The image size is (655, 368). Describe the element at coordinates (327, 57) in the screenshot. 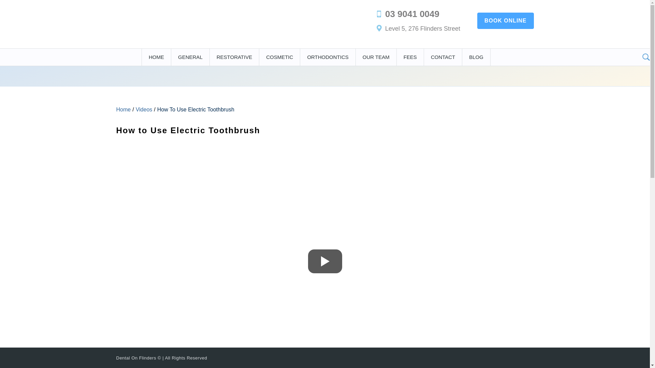

I see `ORTHODONTICS` at that location.